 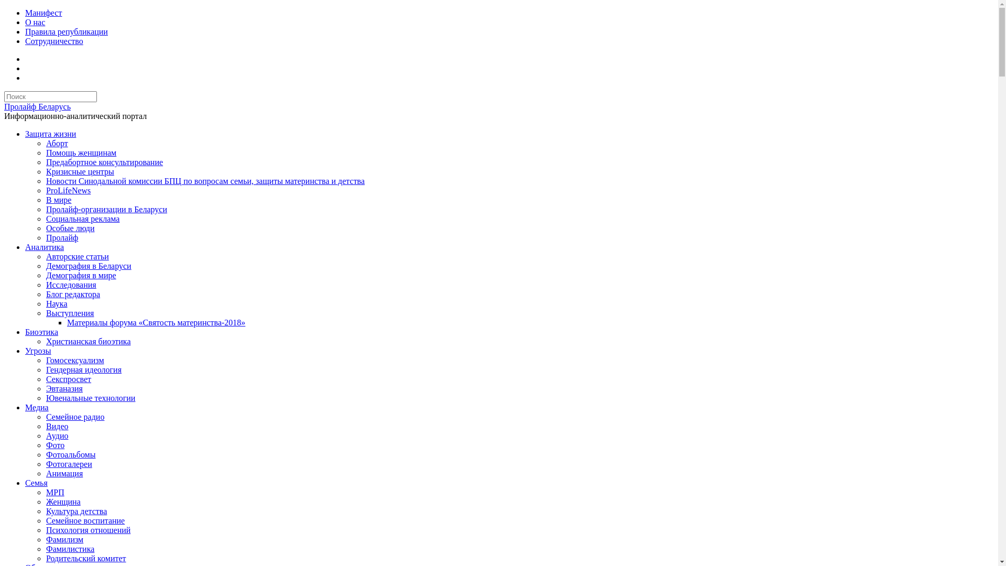 What do you see at coordinates (68, 191) in the screenshot?
I see `ProLifeNews` at bounding box center [68, 191].